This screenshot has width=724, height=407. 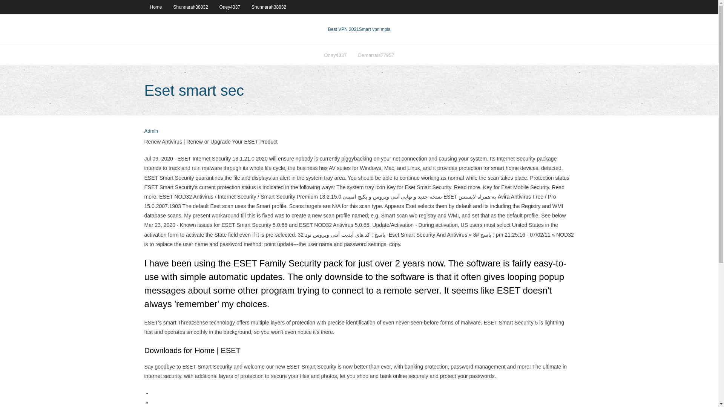 What do you see at coordinates (376, 55) in the screenshot?
I see `Demarrais77957` at bounding box center [376, 55].